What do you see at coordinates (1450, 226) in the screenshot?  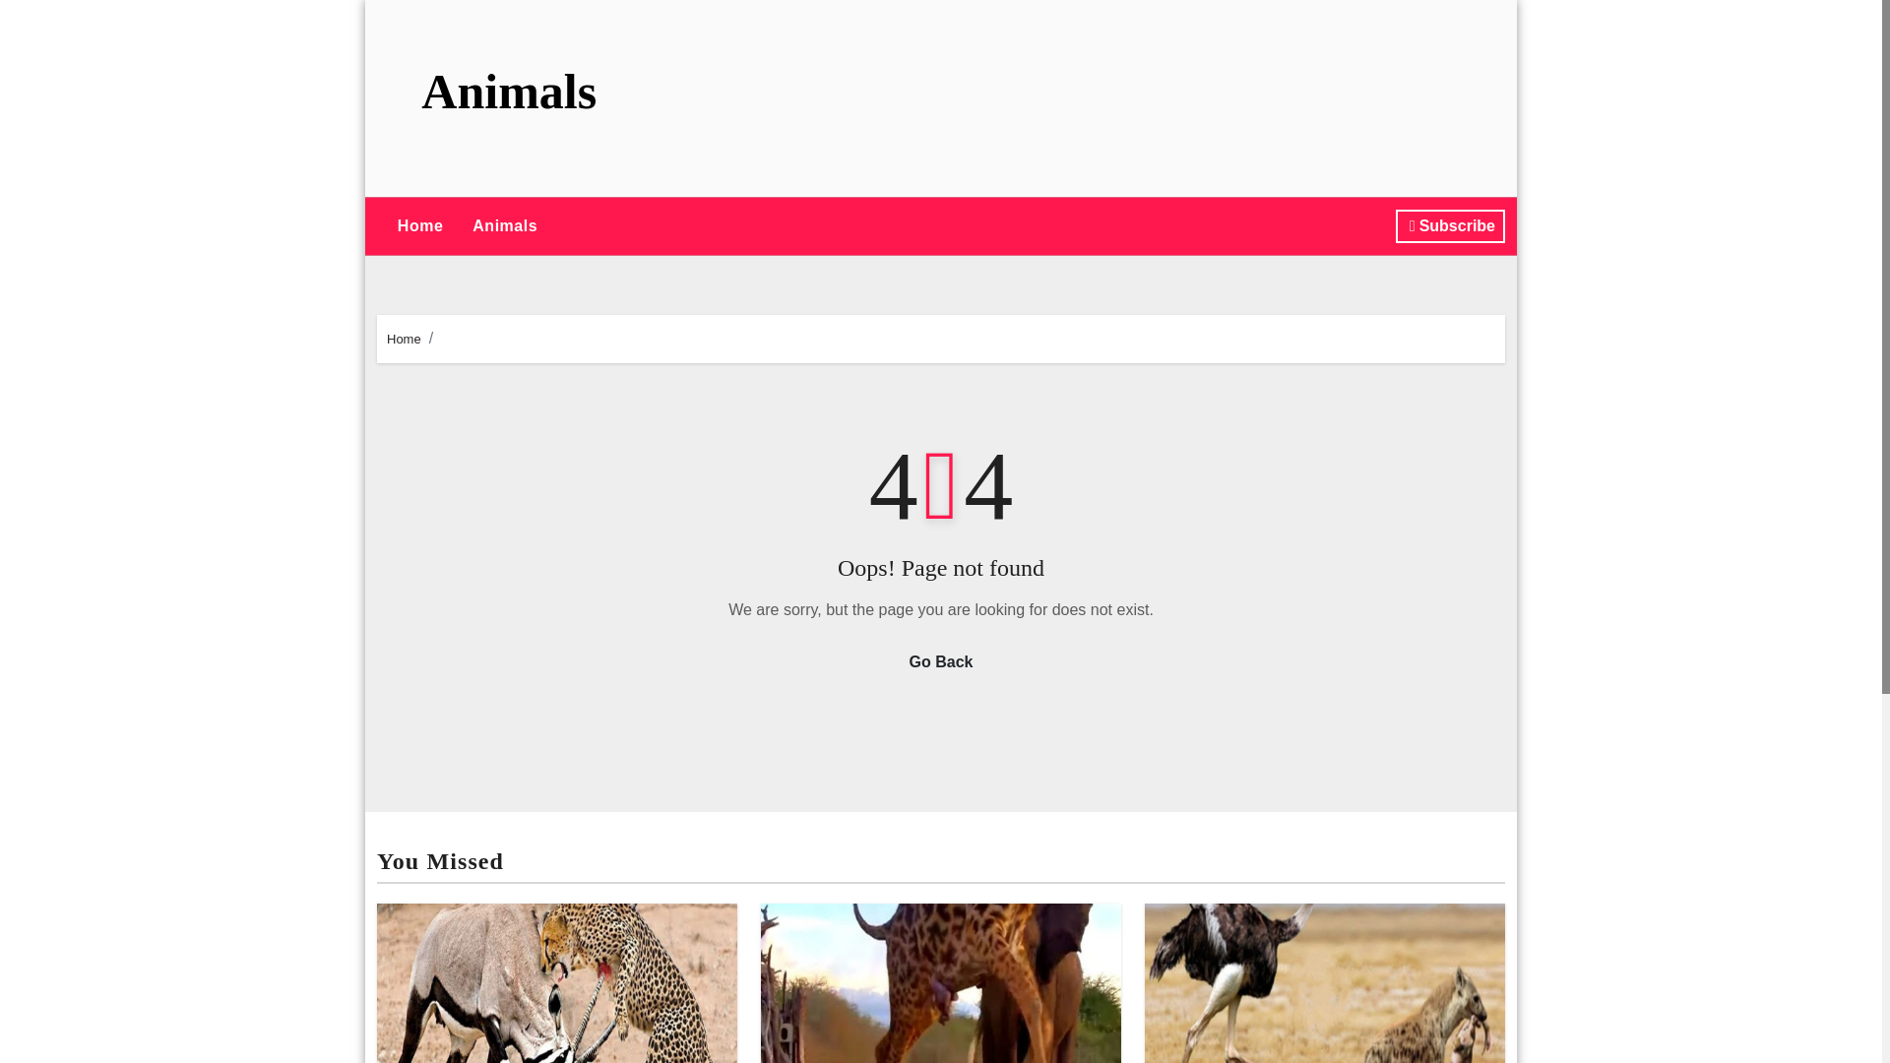 I see `Subscribe` at bounding box center [1450, 226].